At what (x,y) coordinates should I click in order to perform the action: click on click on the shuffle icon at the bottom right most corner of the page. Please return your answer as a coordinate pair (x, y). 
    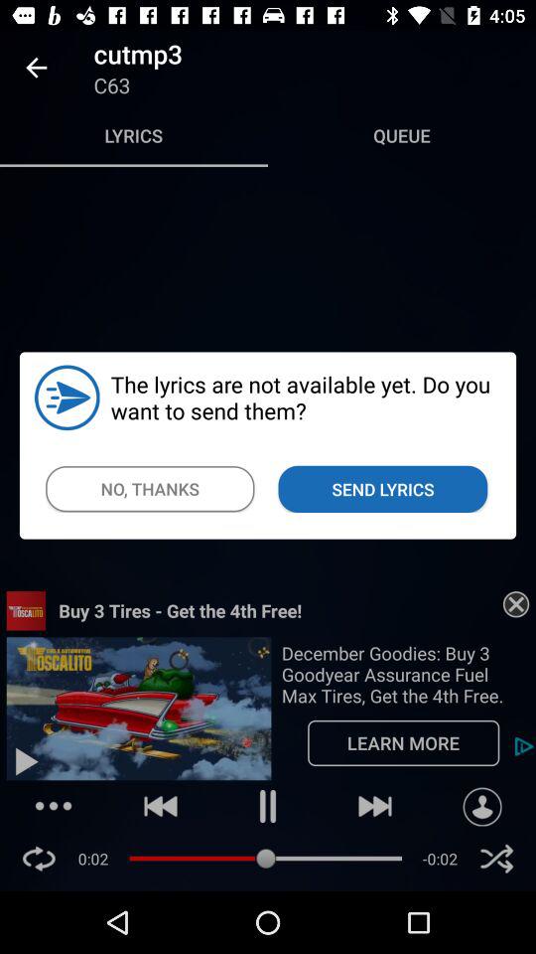
    Looking at the image, I should click on (496, 859).